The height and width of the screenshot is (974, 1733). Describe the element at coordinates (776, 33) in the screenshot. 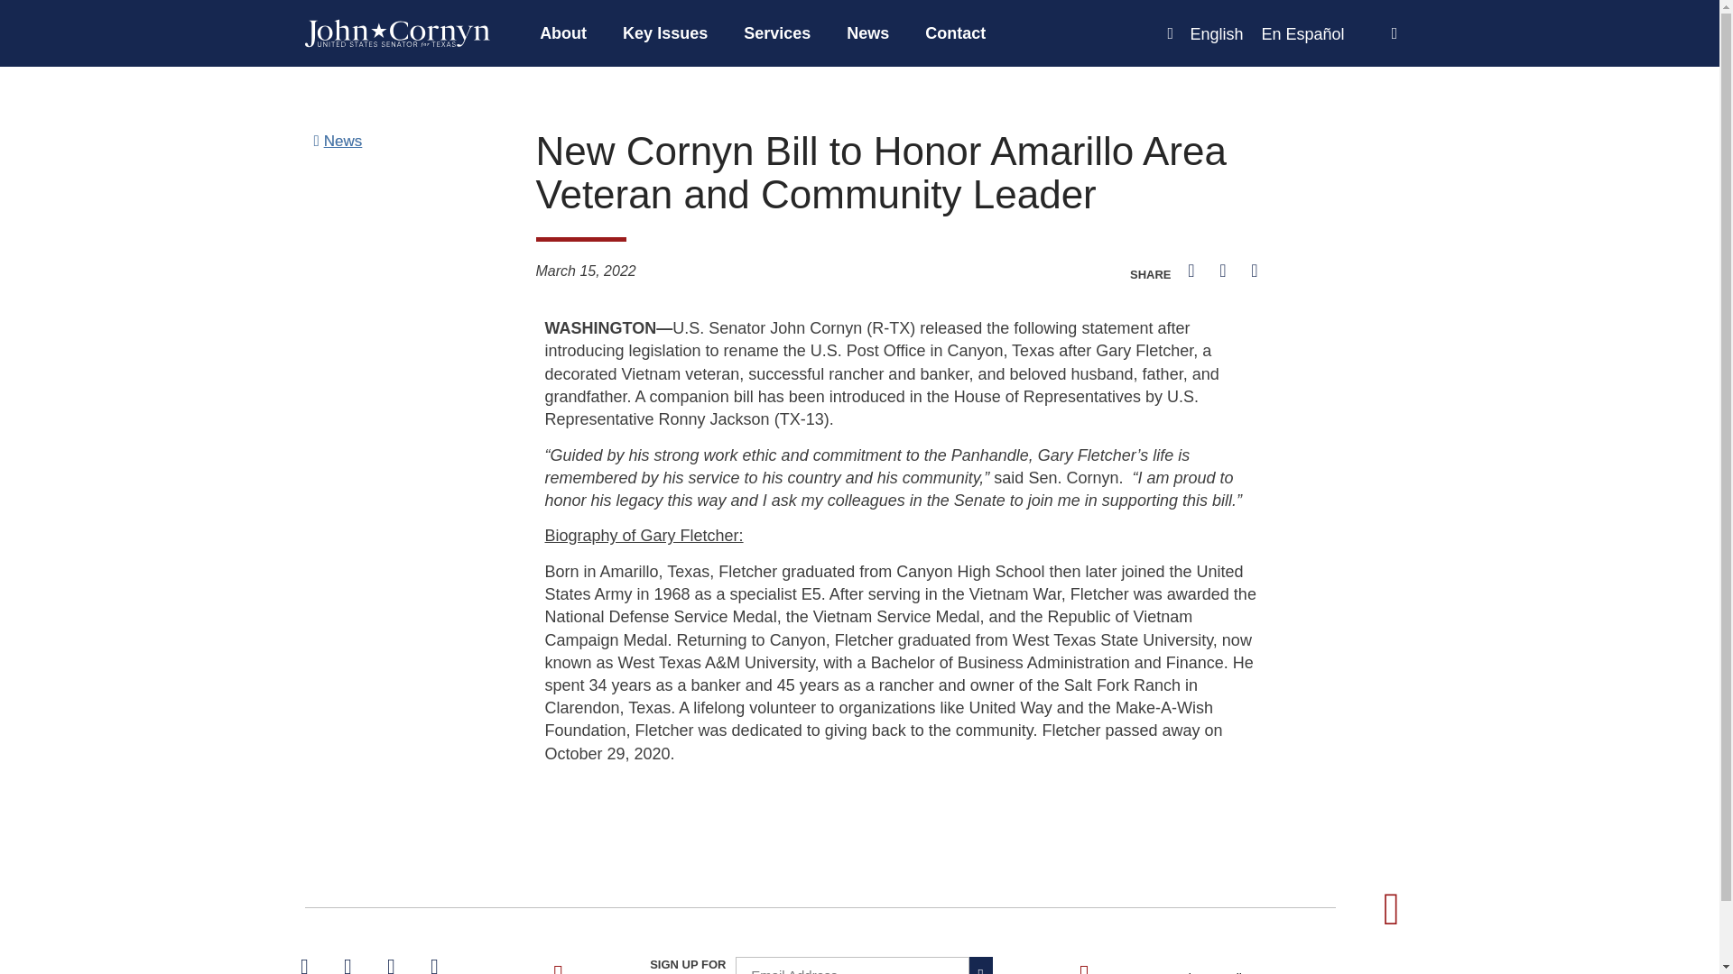

I see `Services` at that location.